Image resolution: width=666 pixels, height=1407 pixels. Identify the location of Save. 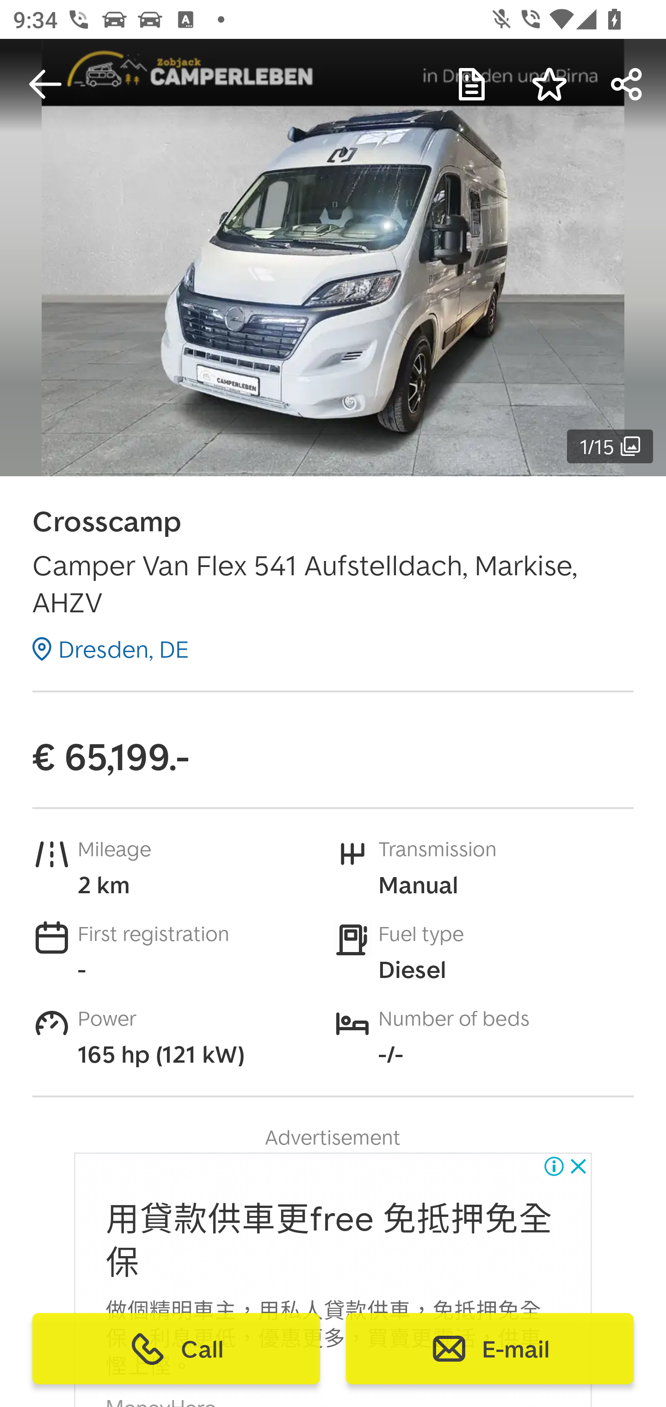
(549, 84).